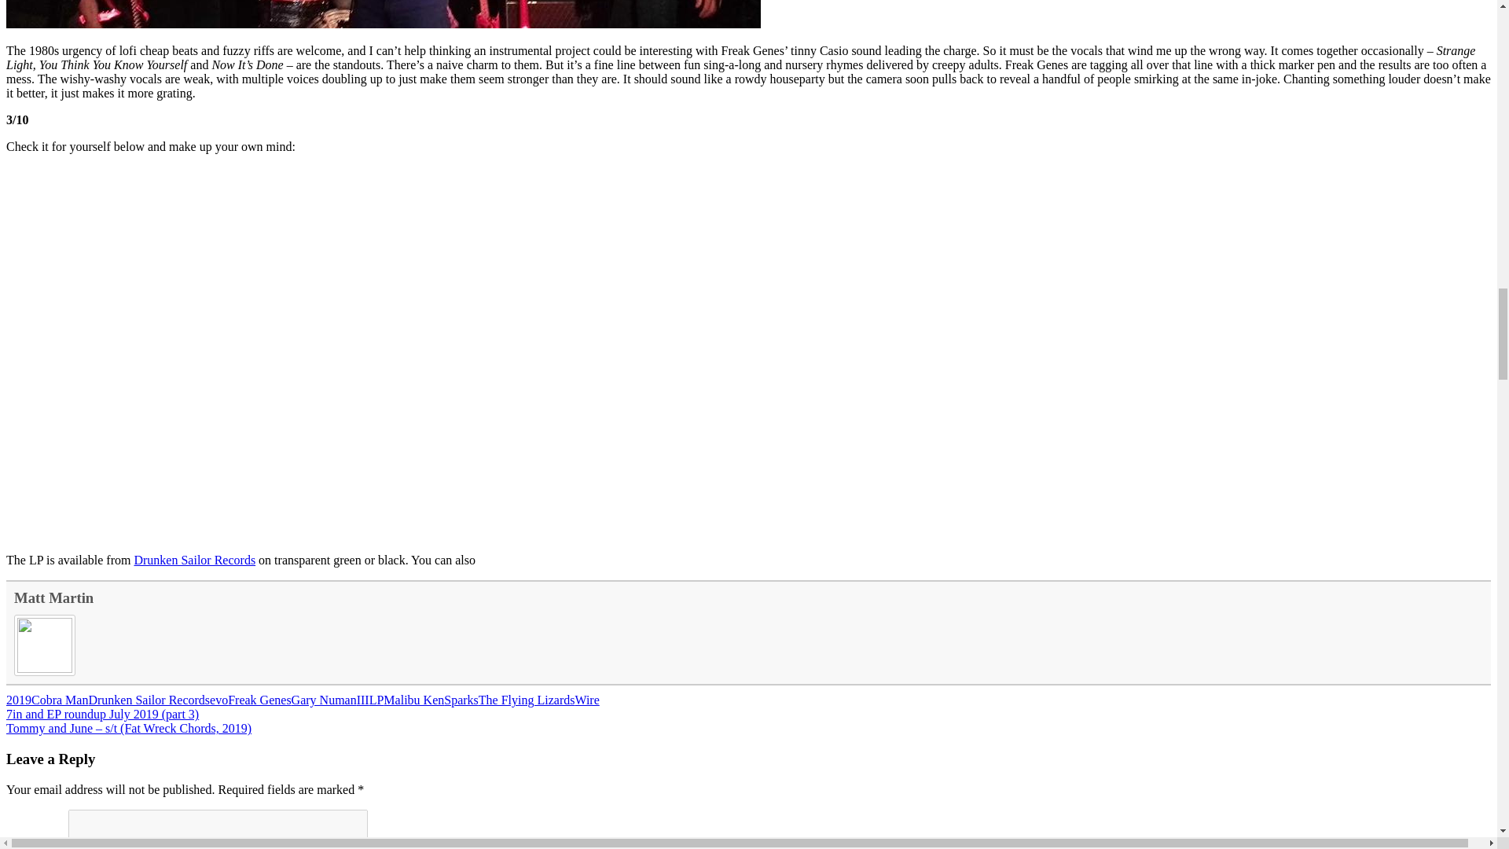 The image size is (1509, 849). What do you see at coordinates (60, 700) in the screenshot?
I see `Cobra Man` at bounding box center [60, 700].